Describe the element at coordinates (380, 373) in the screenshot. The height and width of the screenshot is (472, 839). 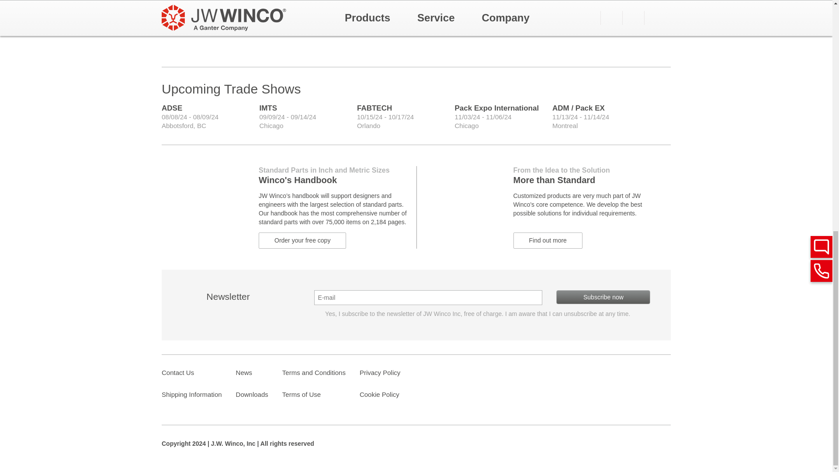
I see `Privacy Policy` at that location.